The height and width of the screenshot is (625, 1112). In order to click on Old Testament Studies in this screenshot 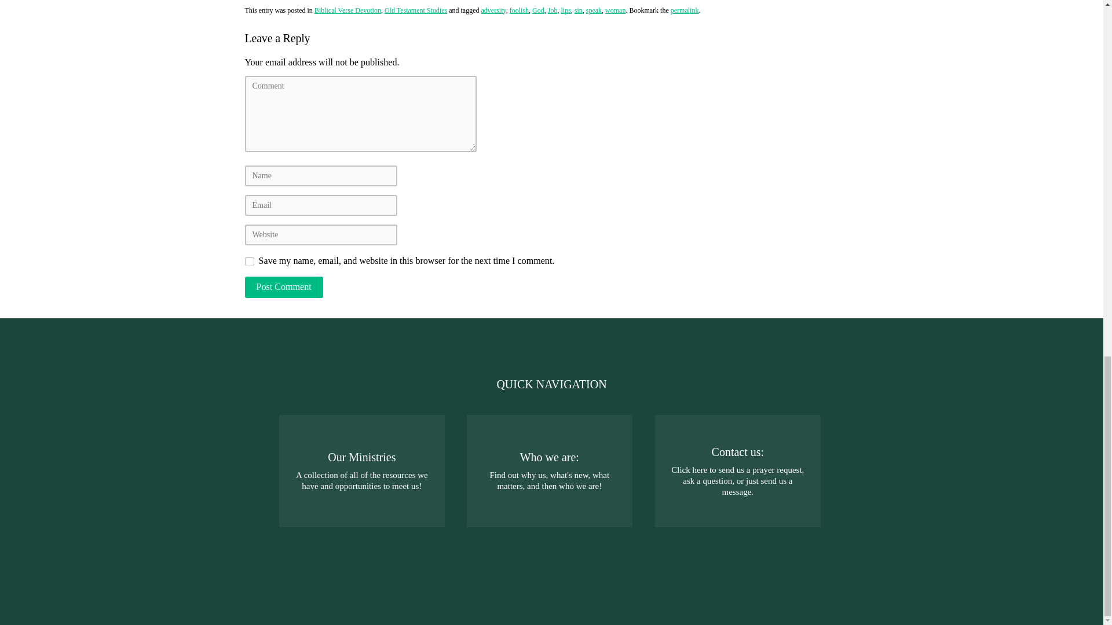, I will do `click(416, 10)`.